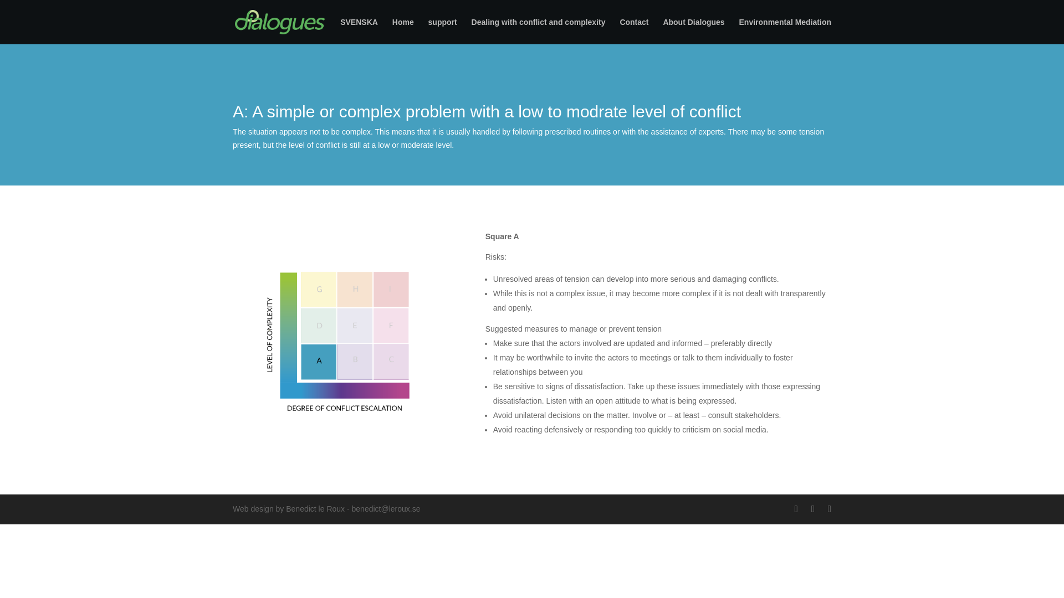 The width and height of the screenshot is (1064, 598). Describe the element at coordinates (538, 31) in the screenshot. I see `Dealing with conflict and complexity` at that location.